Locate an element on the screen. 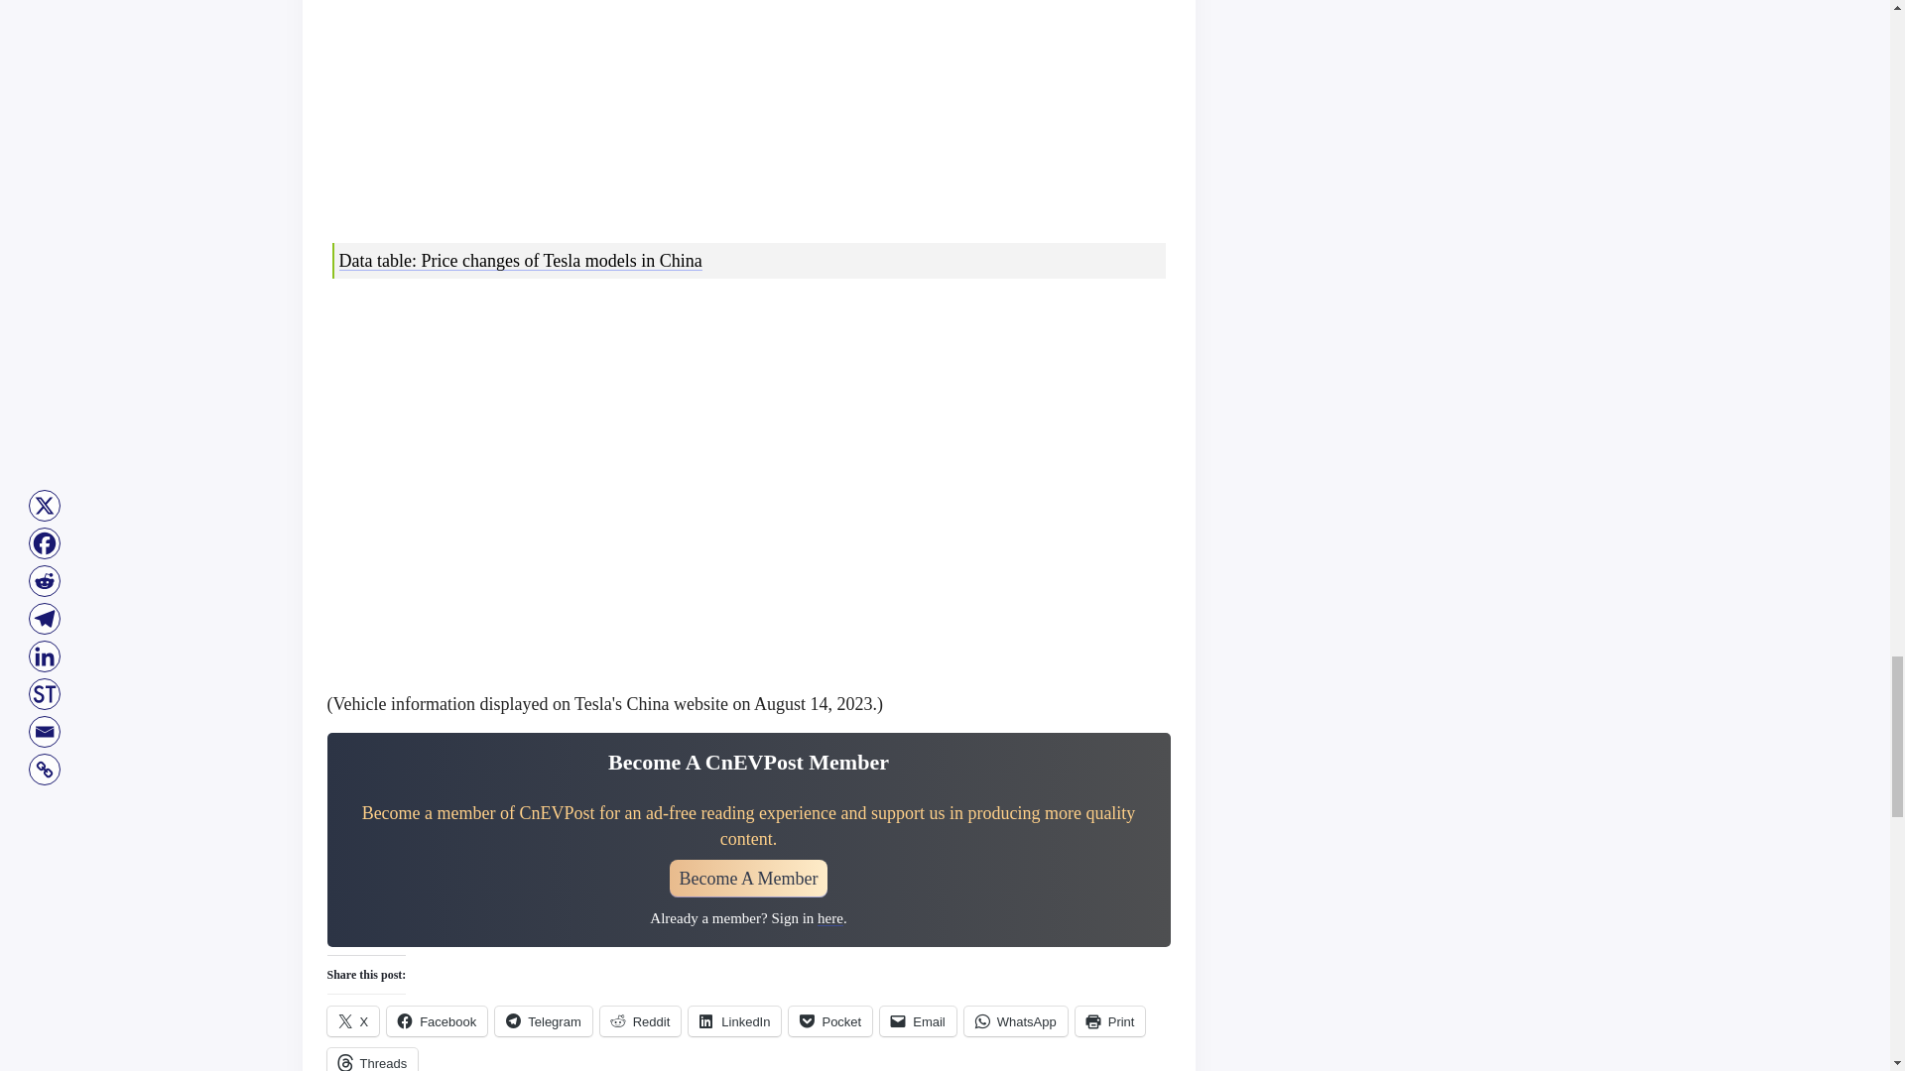 The height and width of the screenshot is (1071, 1905). Click to share on X is located at coordinates (353, 1021).